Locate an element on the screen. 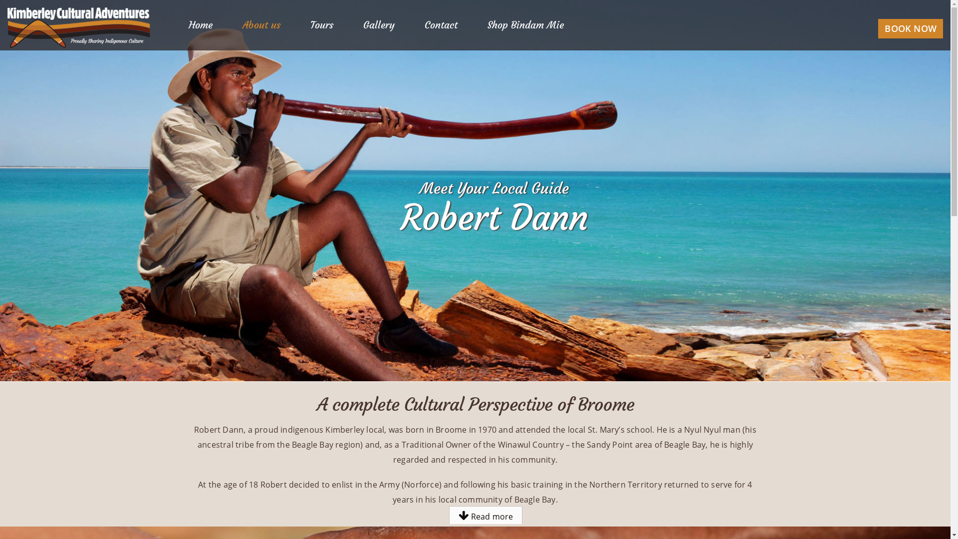 The width and height of the screenshot is (958, 539). BOOK NOW is located at coordinates (911, 29).